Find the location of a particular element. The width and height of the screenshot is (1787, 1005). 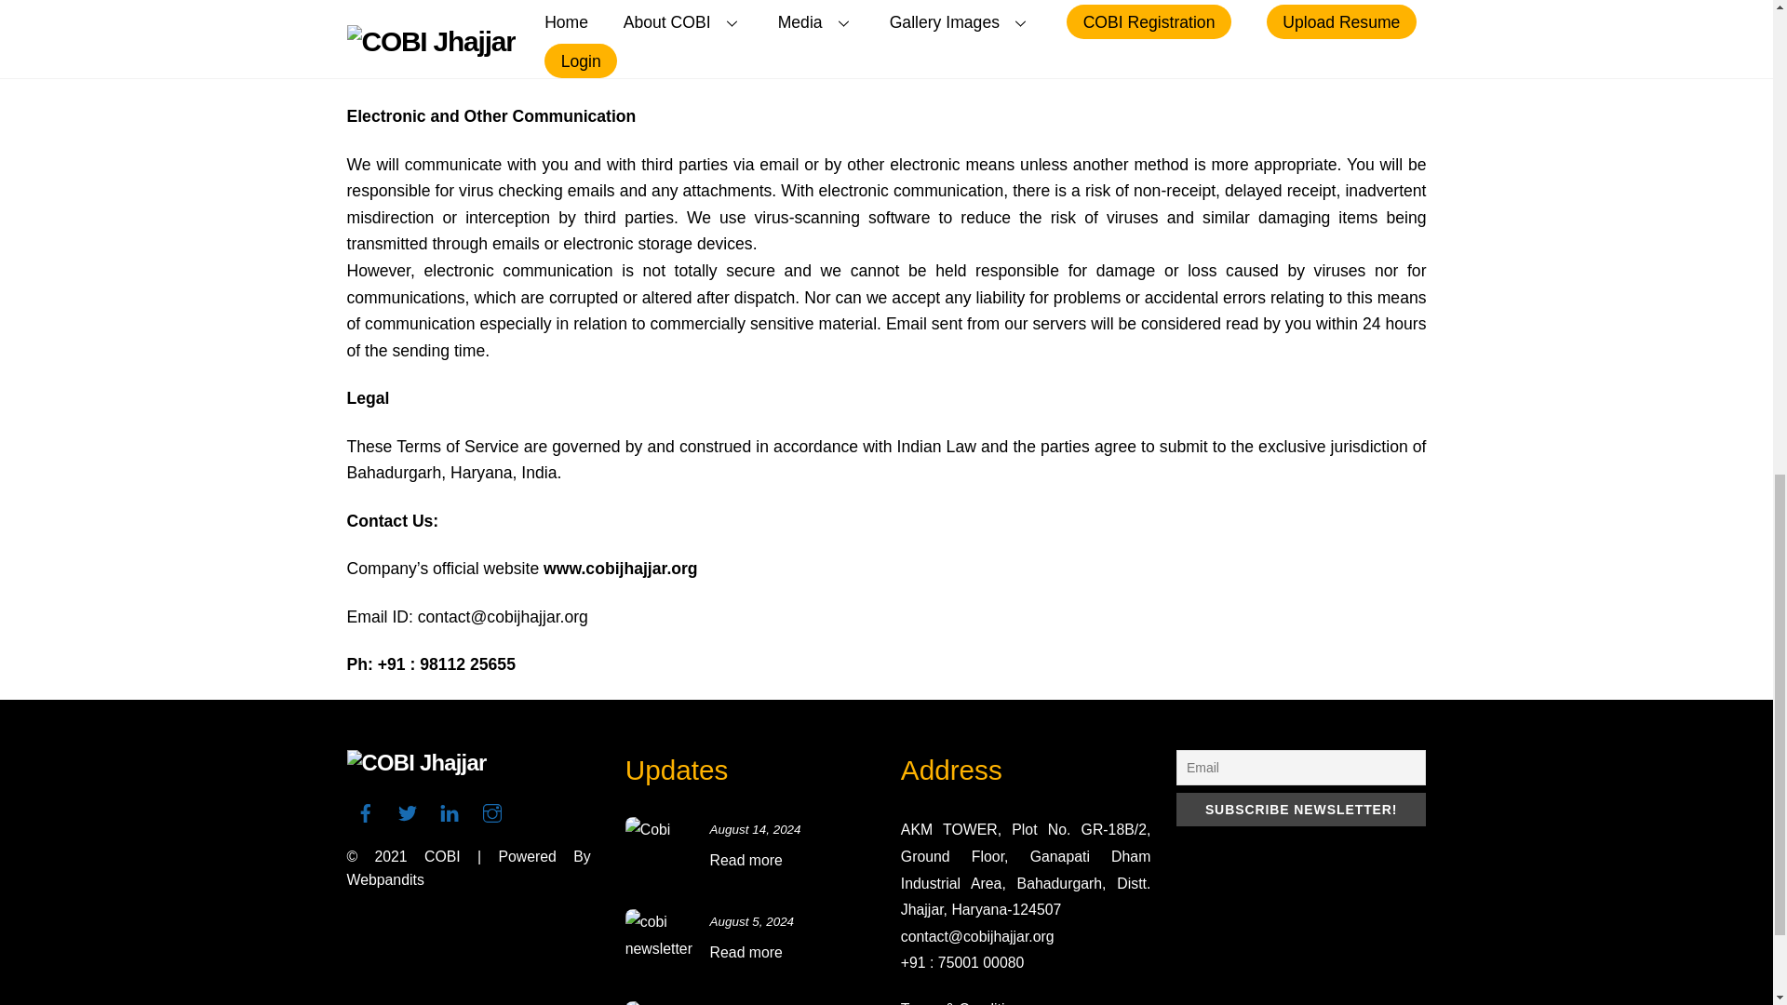

Subscribe Newsletter! is located at coordinates (1301, 810).